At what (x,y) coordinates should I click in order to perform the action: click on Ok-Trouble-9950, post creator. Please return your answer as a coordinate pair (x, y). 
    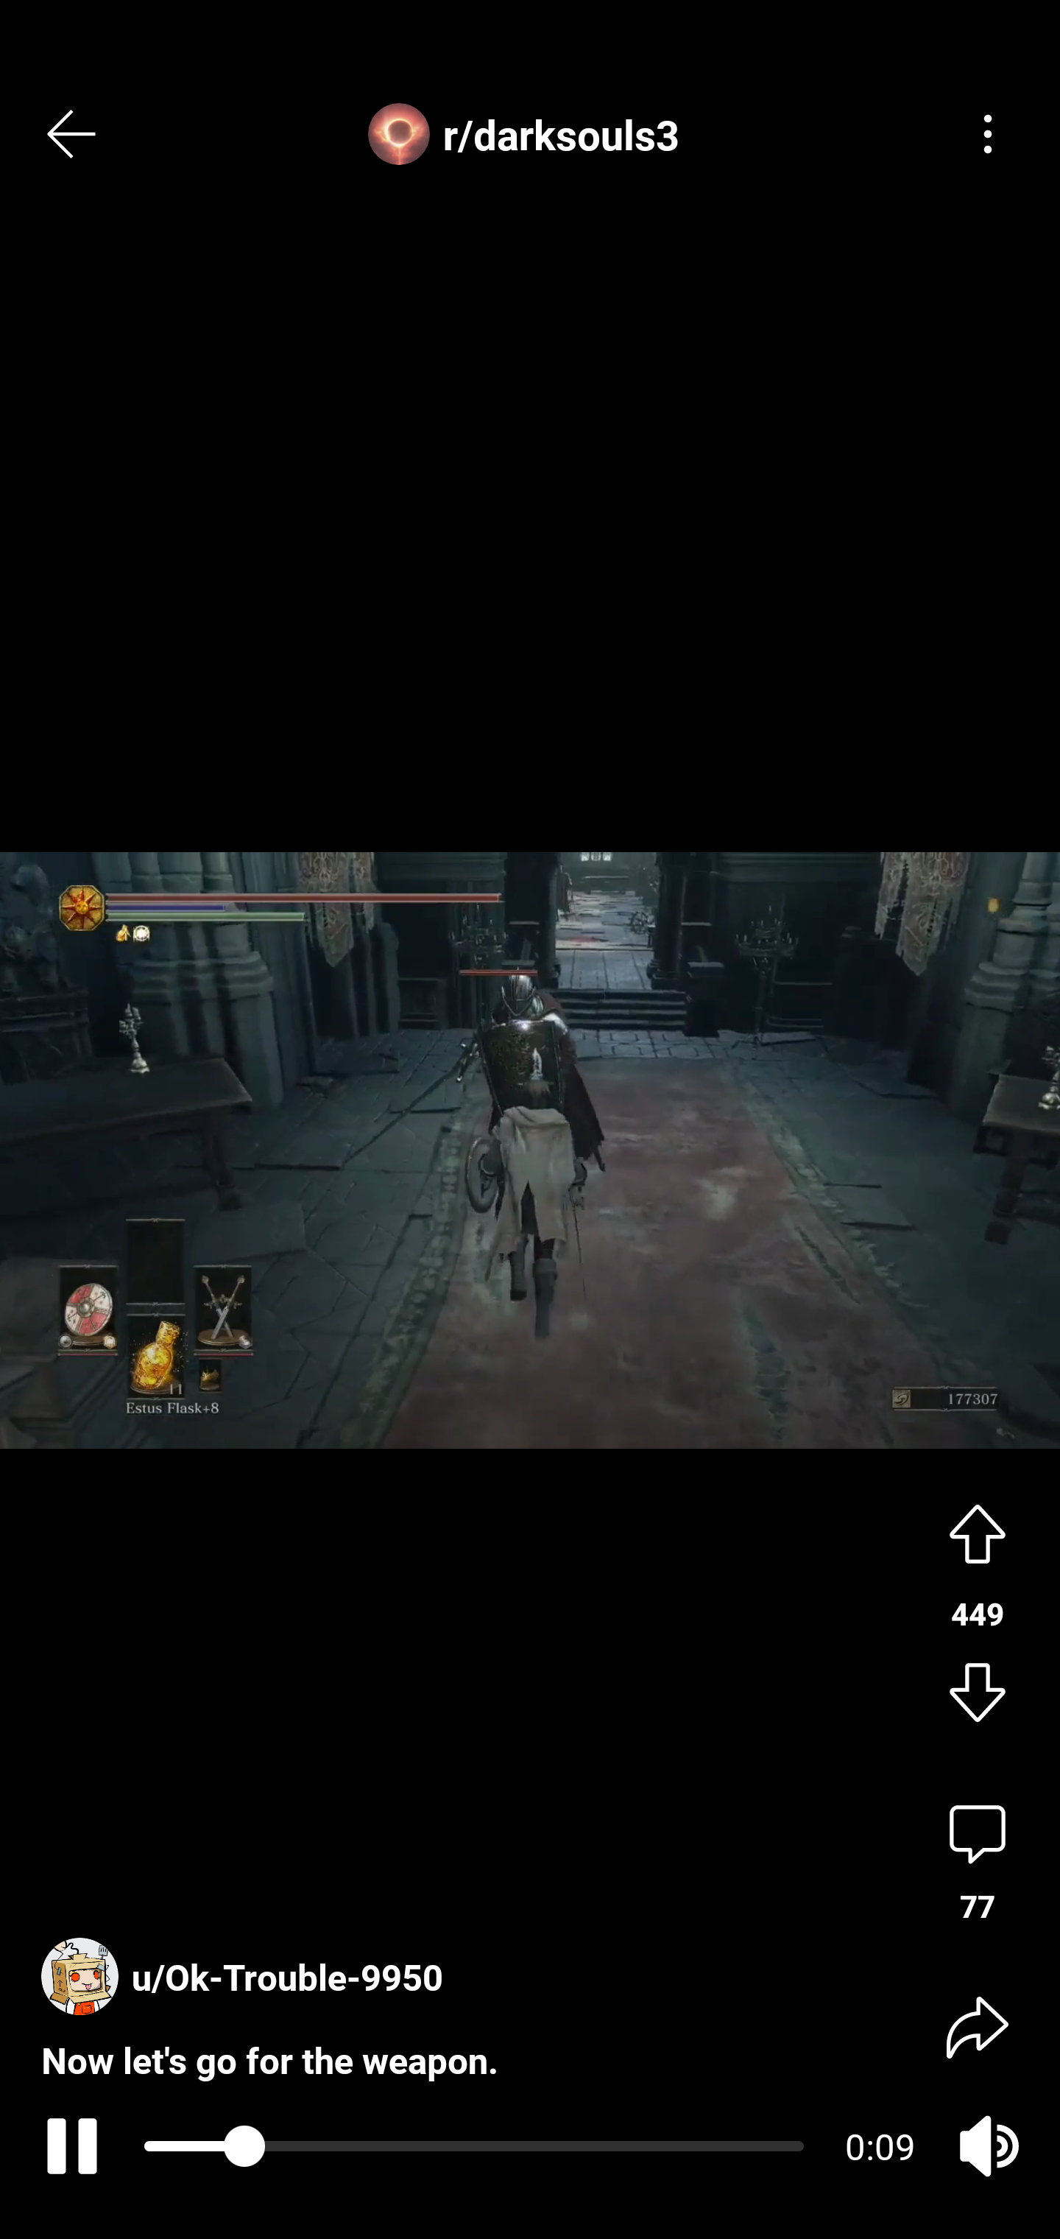
    Looking at the image, I should click on (249, 1951).